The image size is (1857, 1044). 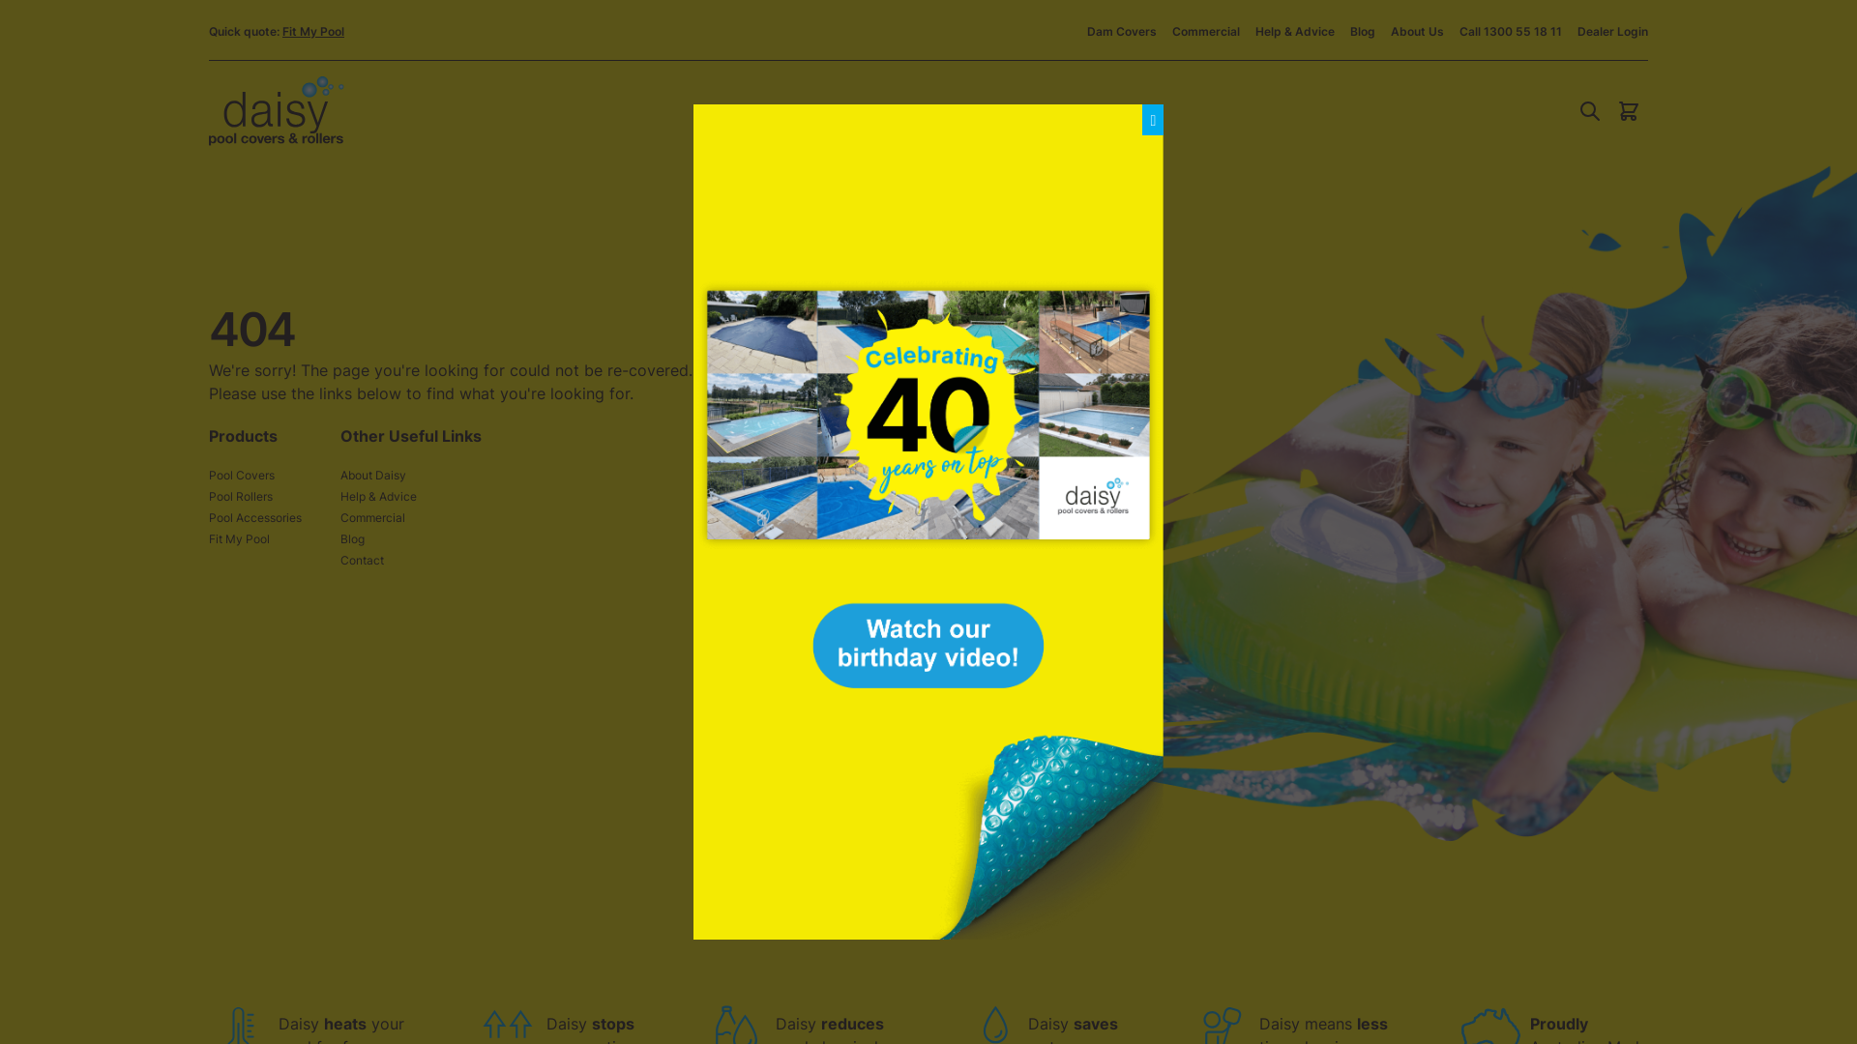 I want to click on About Us, so click(x=1418, y=31).